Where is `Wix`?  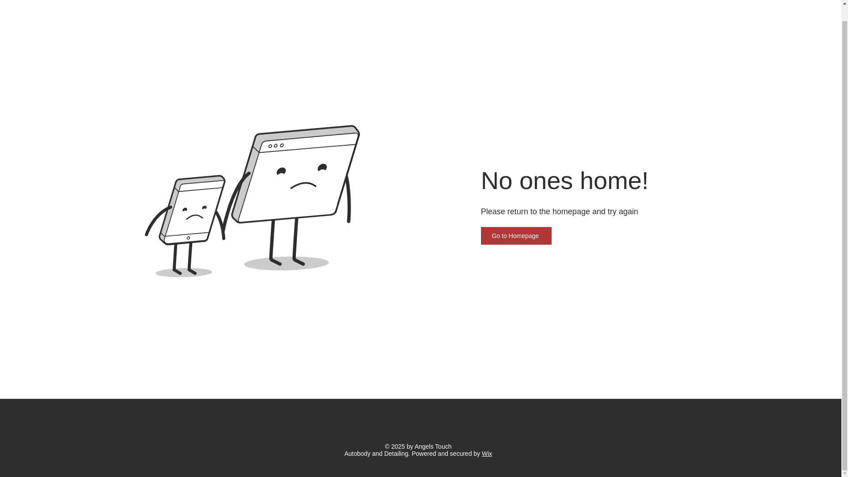
Wix is located at coordinates (487, 453).